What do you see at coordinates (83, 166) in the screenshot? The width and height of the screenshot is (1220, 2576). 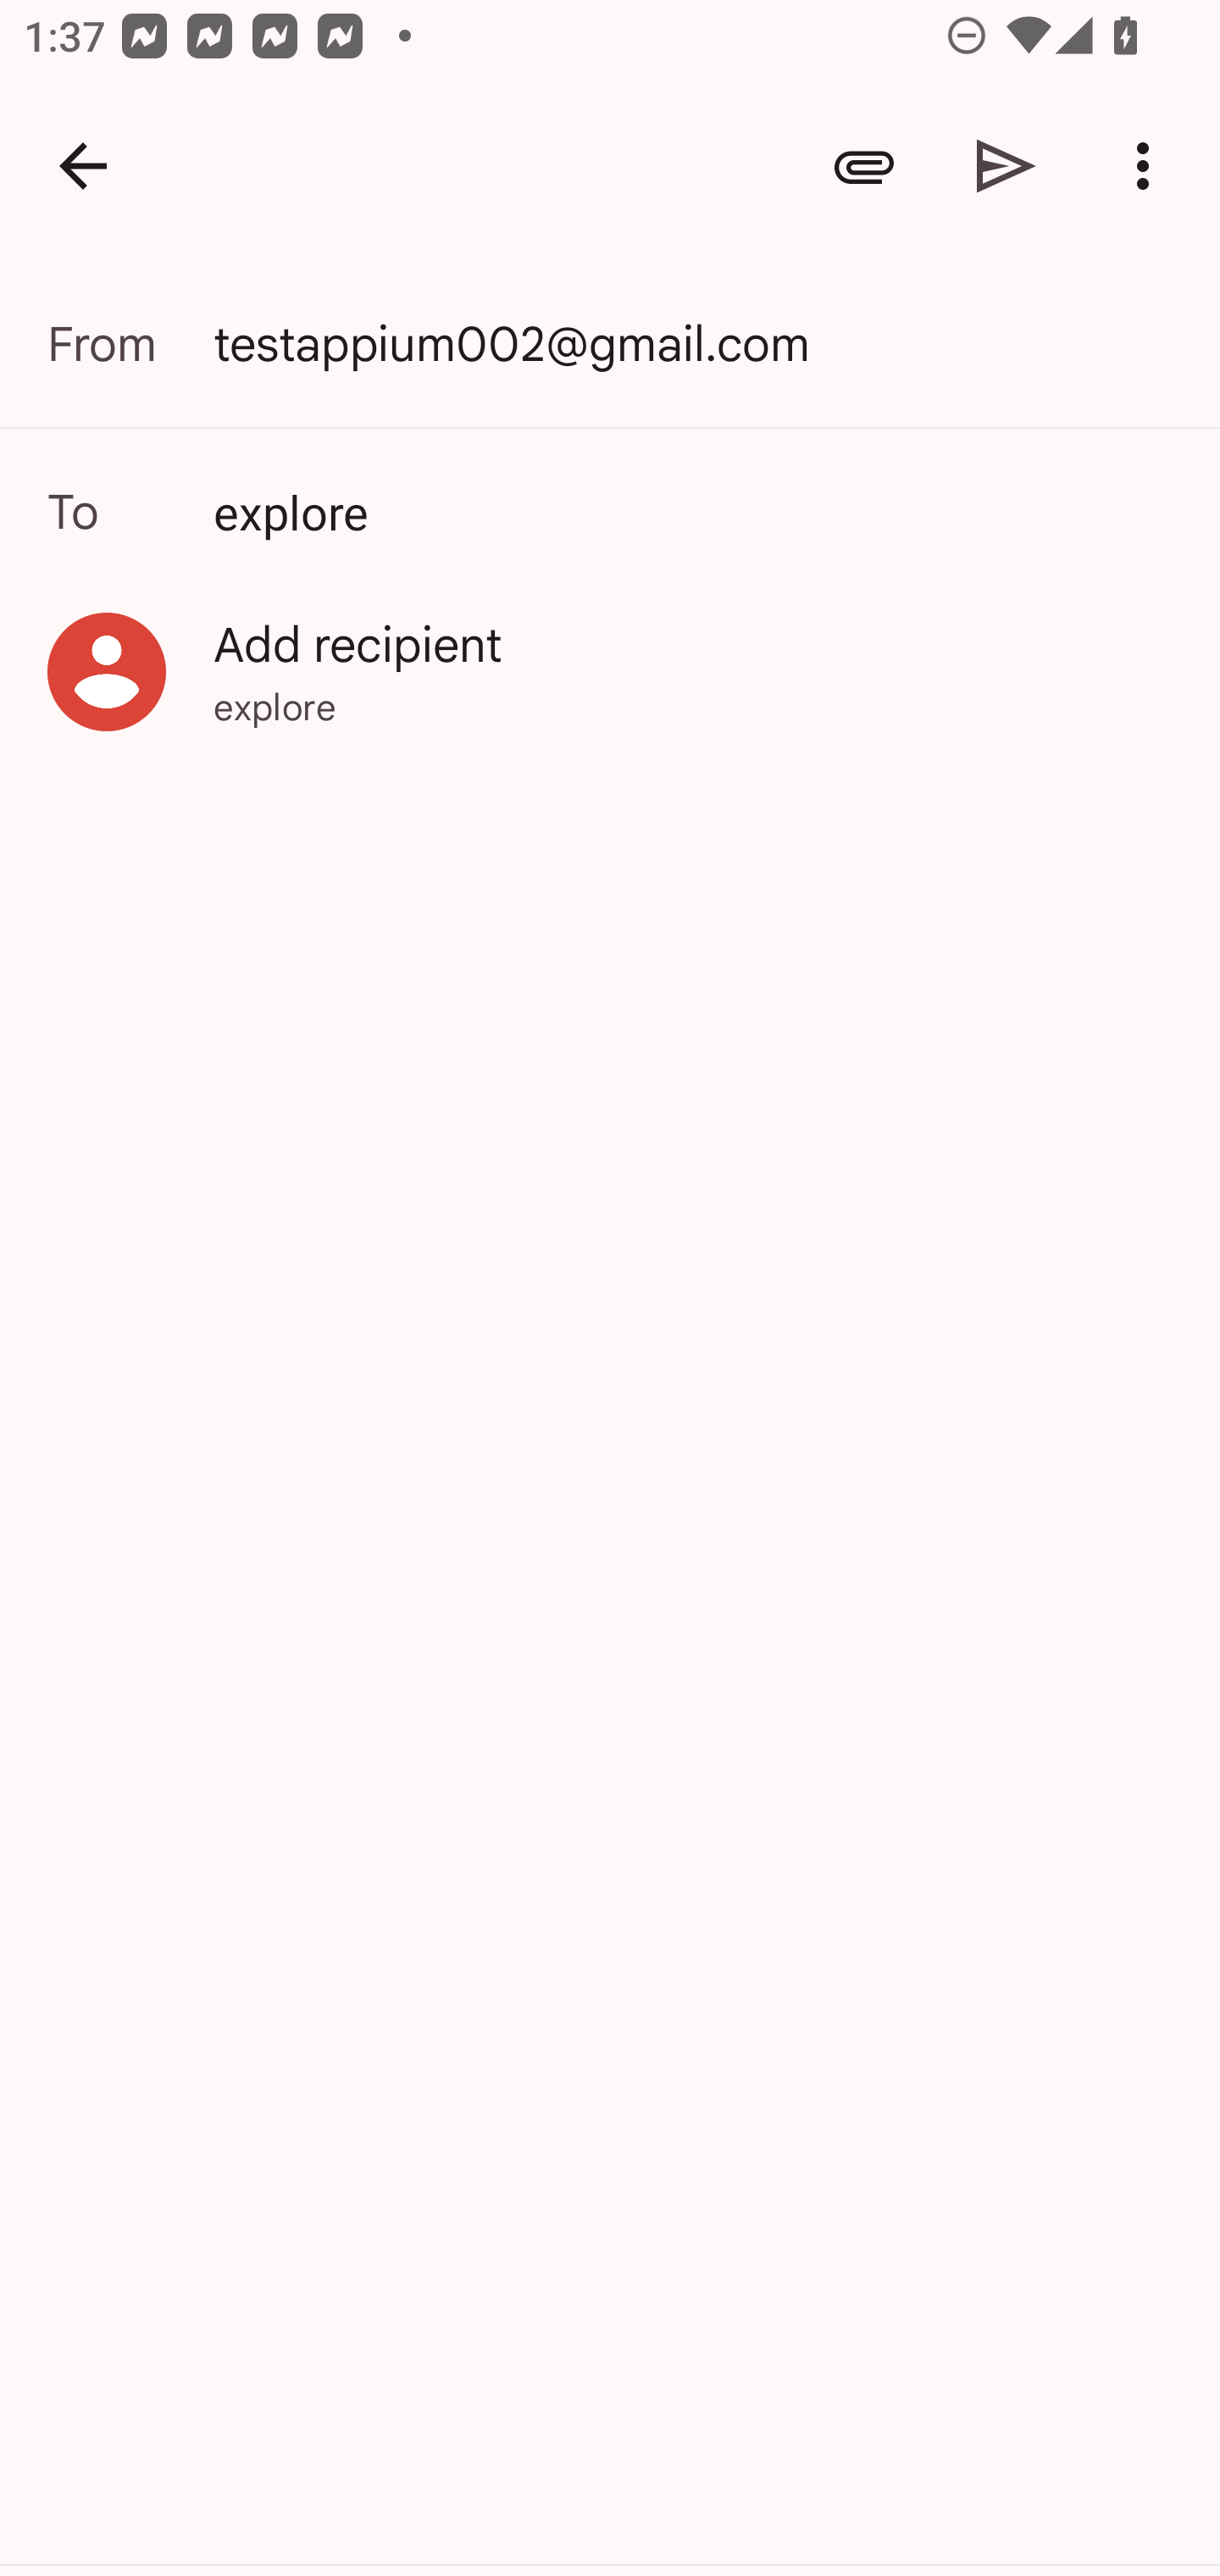 I see `Navigate up` at bounding box center [83, 166].